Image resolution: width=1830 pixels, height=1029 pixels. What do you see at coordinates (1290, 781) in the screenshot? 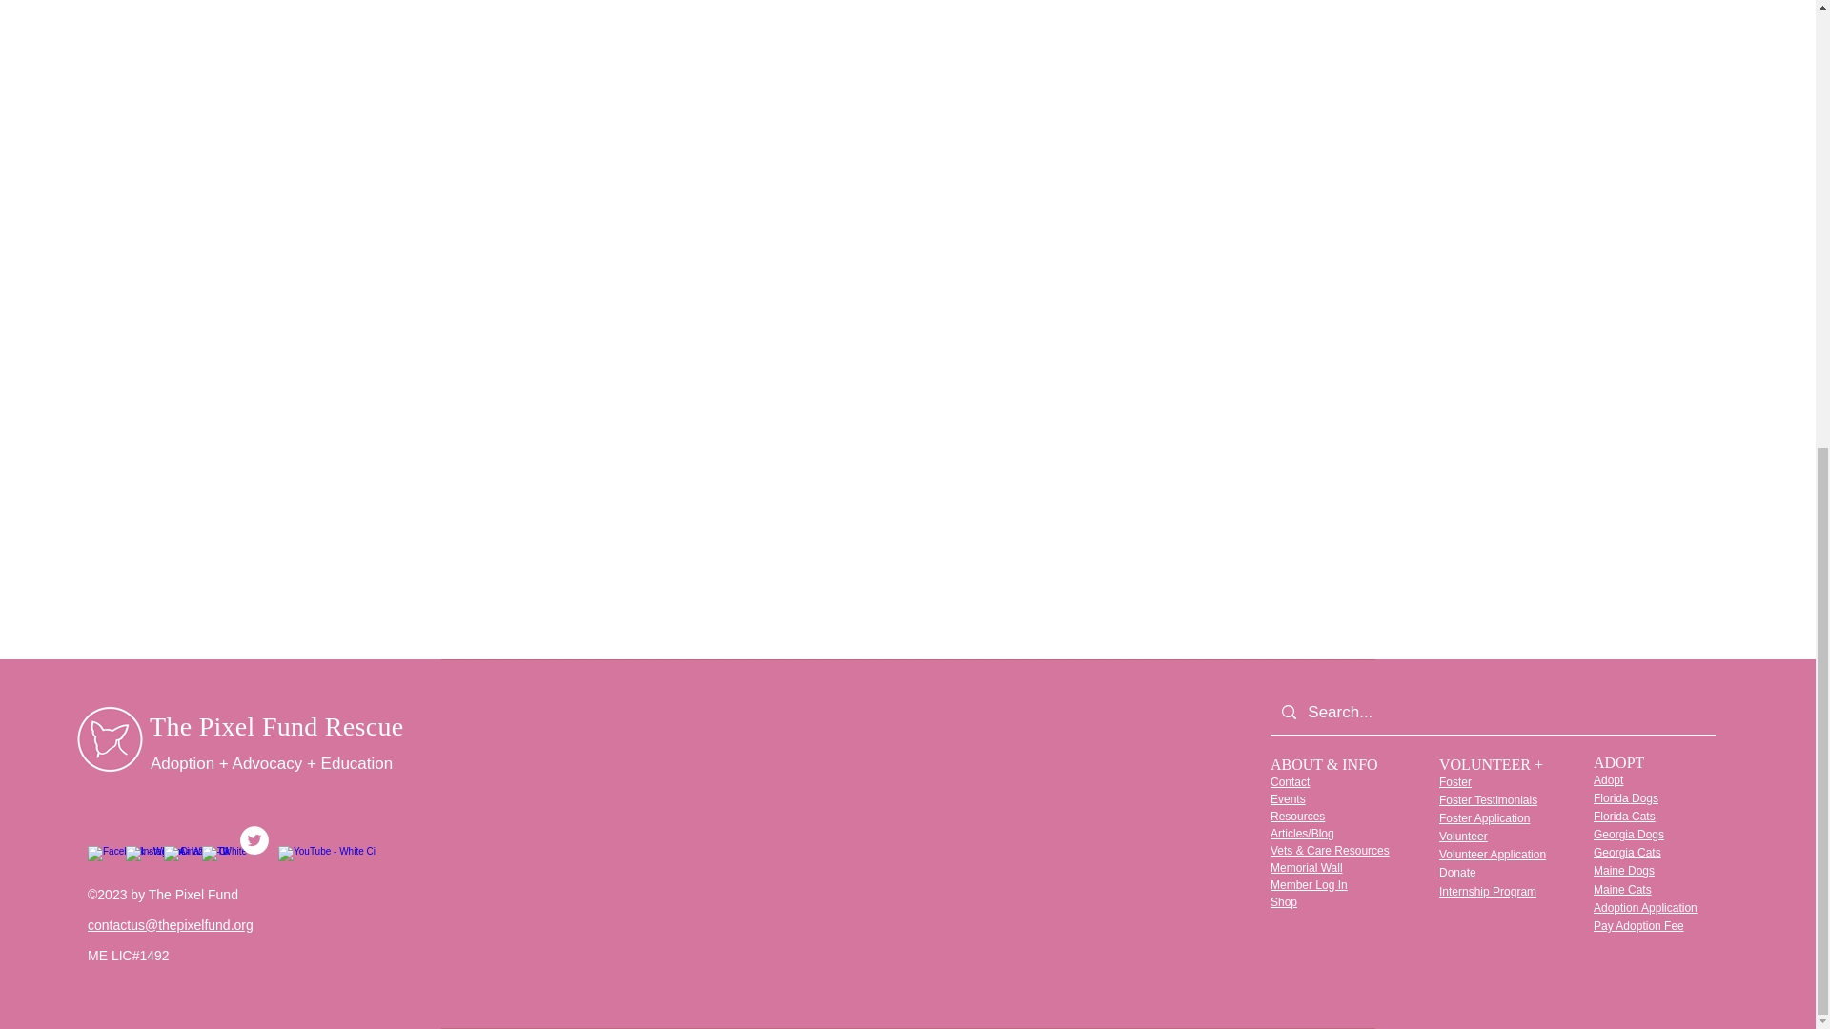
I see `Contact` at bounding box center [1290, 781].